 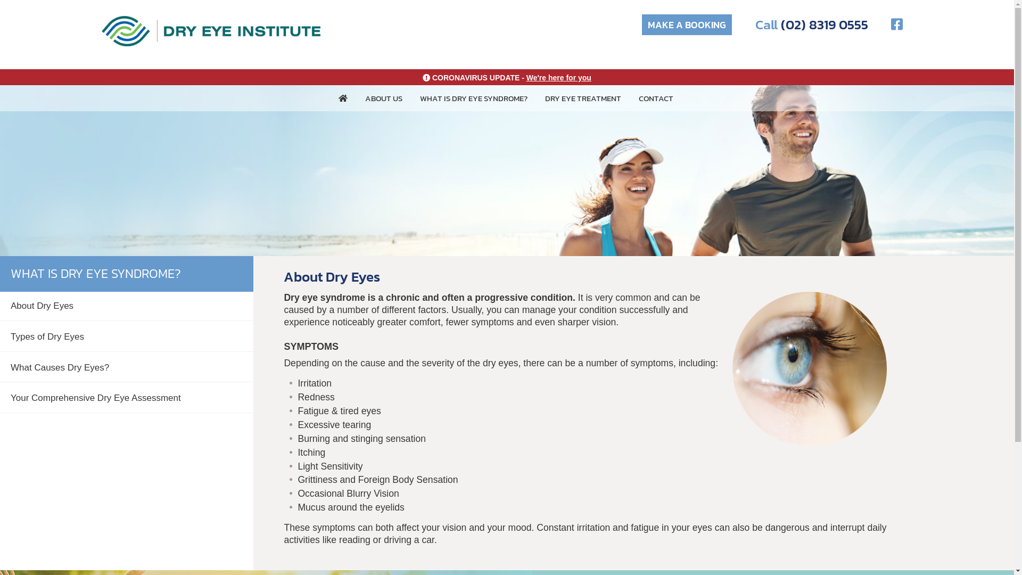 I want to click on Your Comprehensive Dry Eye Assessment, so click(x=96, y=398).